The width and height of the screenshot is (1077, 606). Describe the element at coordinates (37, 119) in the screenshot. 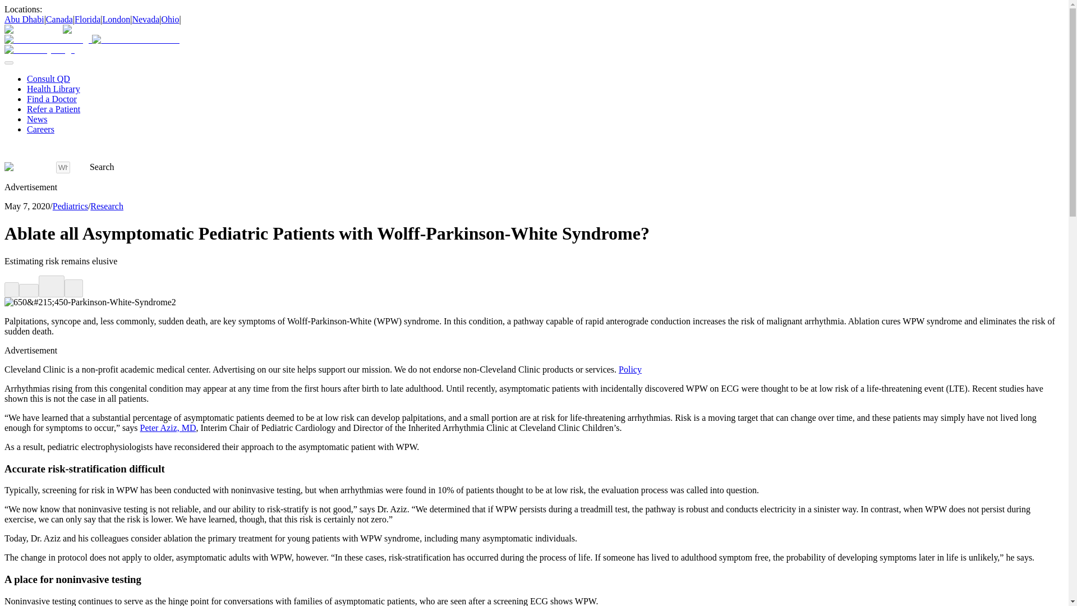

I see `News` at that location.